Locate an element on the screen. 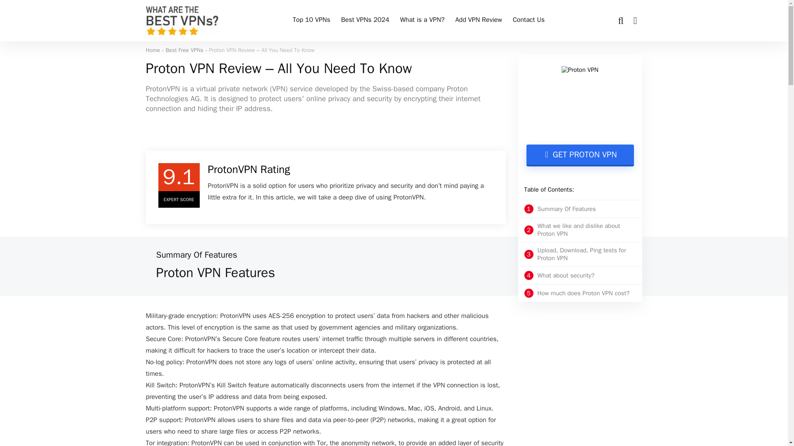 This screenshot has height=446, width=794. Add VPN Review is located at coordinates (365, 21).